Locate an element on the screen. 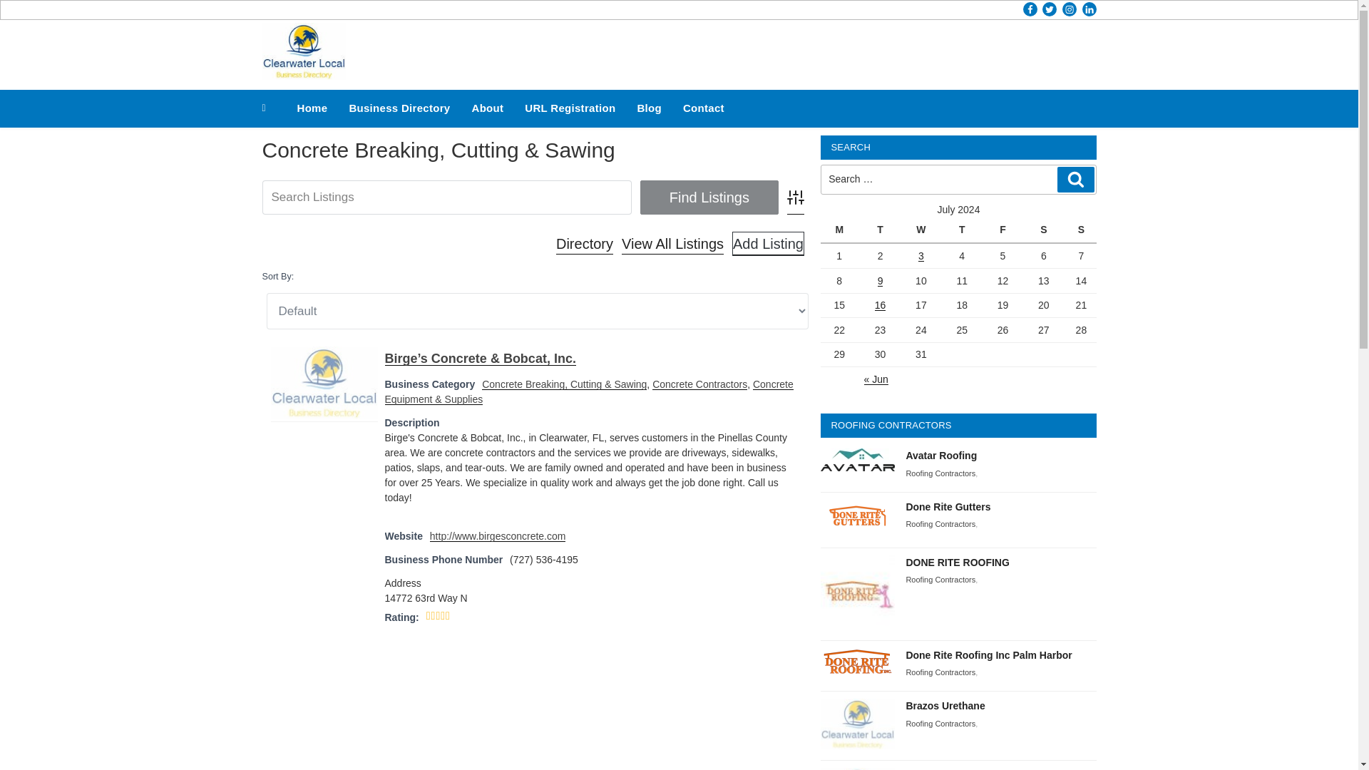 The image size is (1369, 770). Twitter is located at coordinates (1050, 9).